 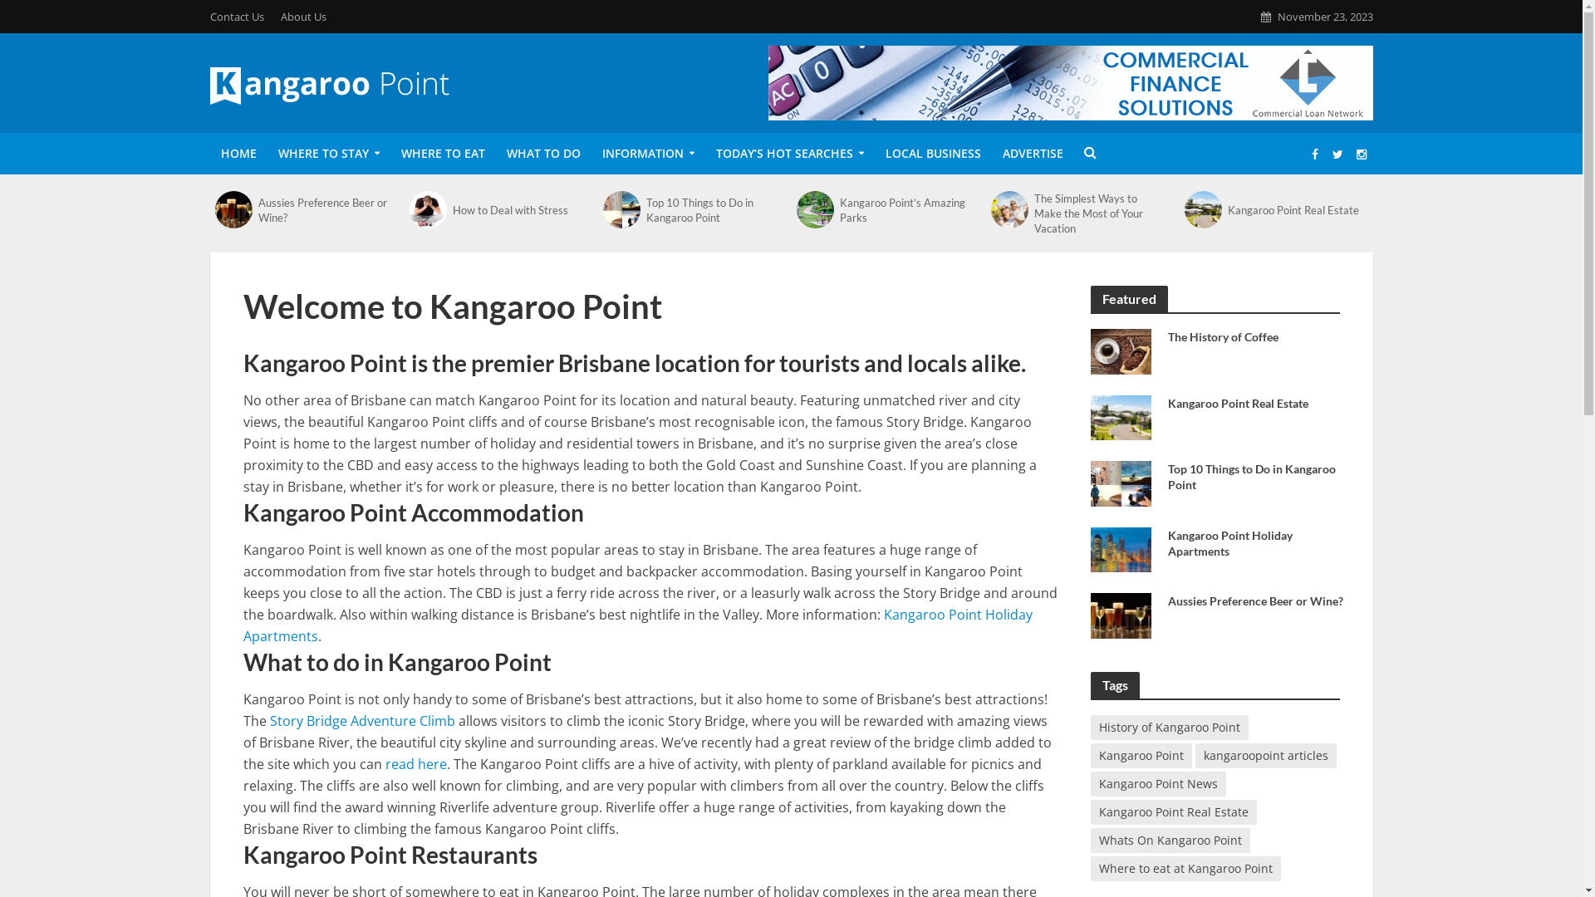 I want to click on Aussies Preference Beer or Wine?, so click(x=234, y=209).